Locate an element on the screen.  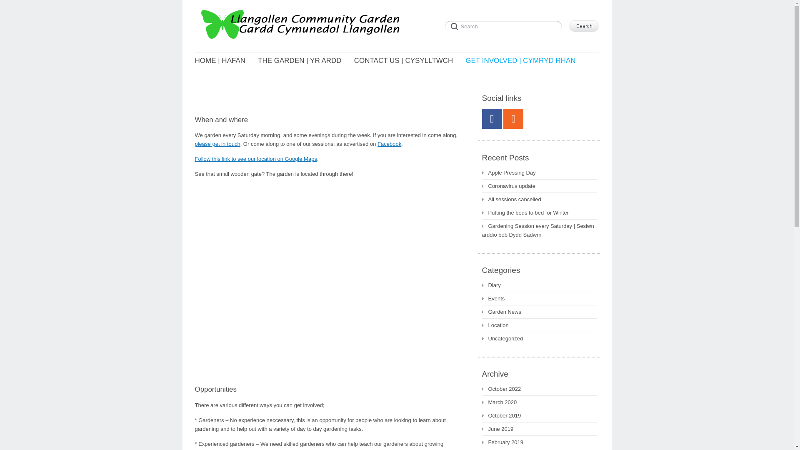
Facebook is located at coordinates (389, 144).